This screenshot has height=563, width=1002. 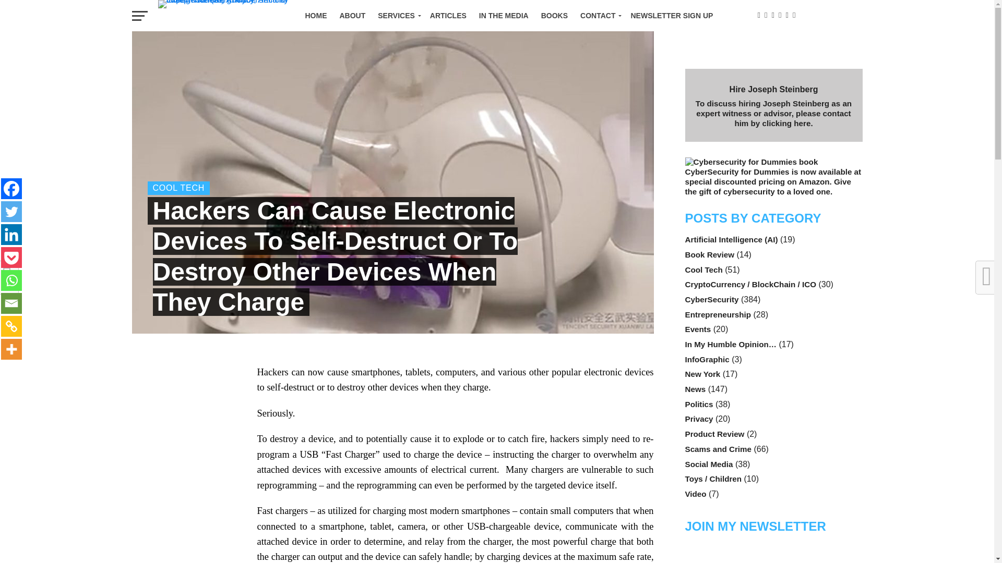 What do you see at coordinates (448, 16) in the screenshot?
I see `ARTICLES` at bounding box center [448, 16].